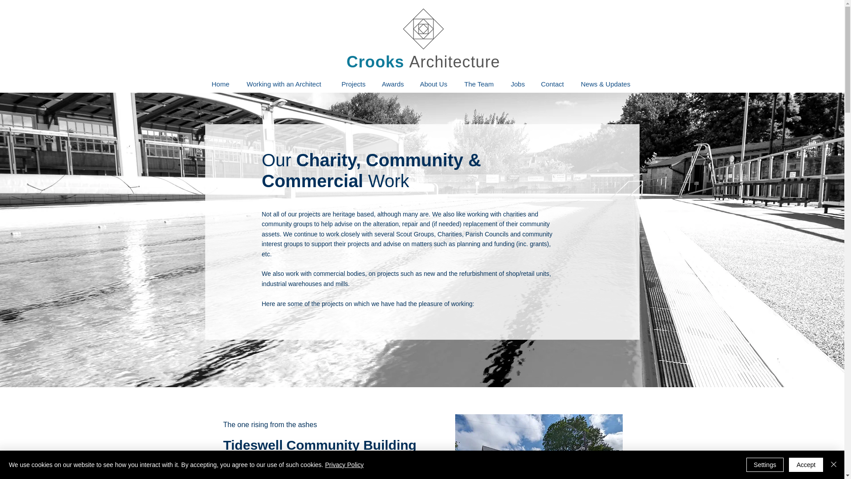  I want to click on Jobs, so click(519, 84).